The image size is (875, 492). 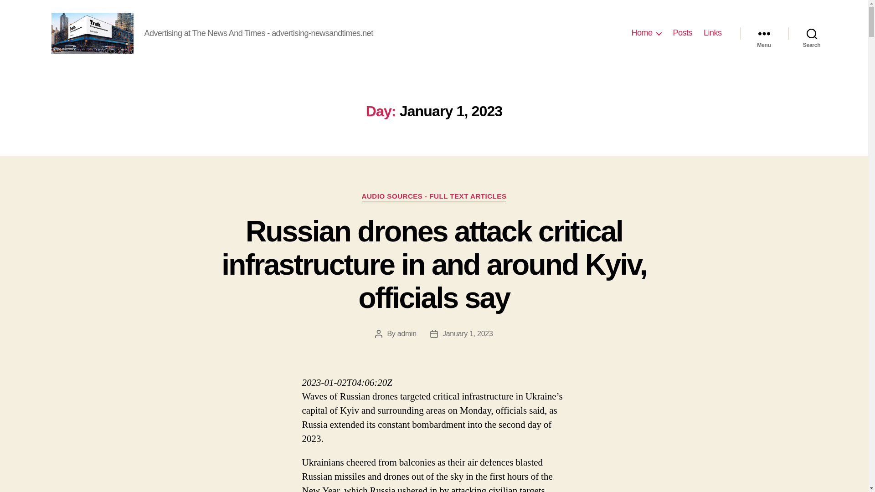 I want to click on Search, so click(x=812, y=33).